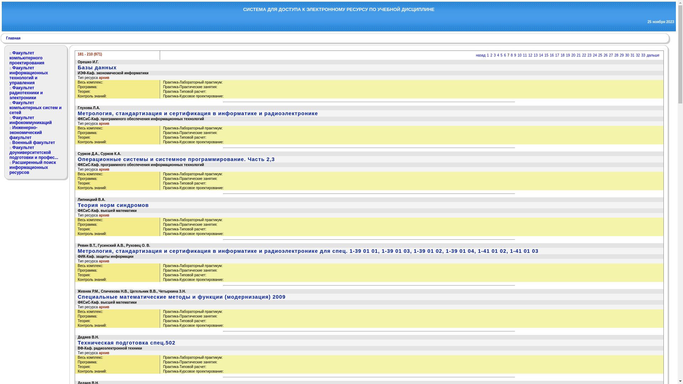  I want to click on 17, so click(557, 55).